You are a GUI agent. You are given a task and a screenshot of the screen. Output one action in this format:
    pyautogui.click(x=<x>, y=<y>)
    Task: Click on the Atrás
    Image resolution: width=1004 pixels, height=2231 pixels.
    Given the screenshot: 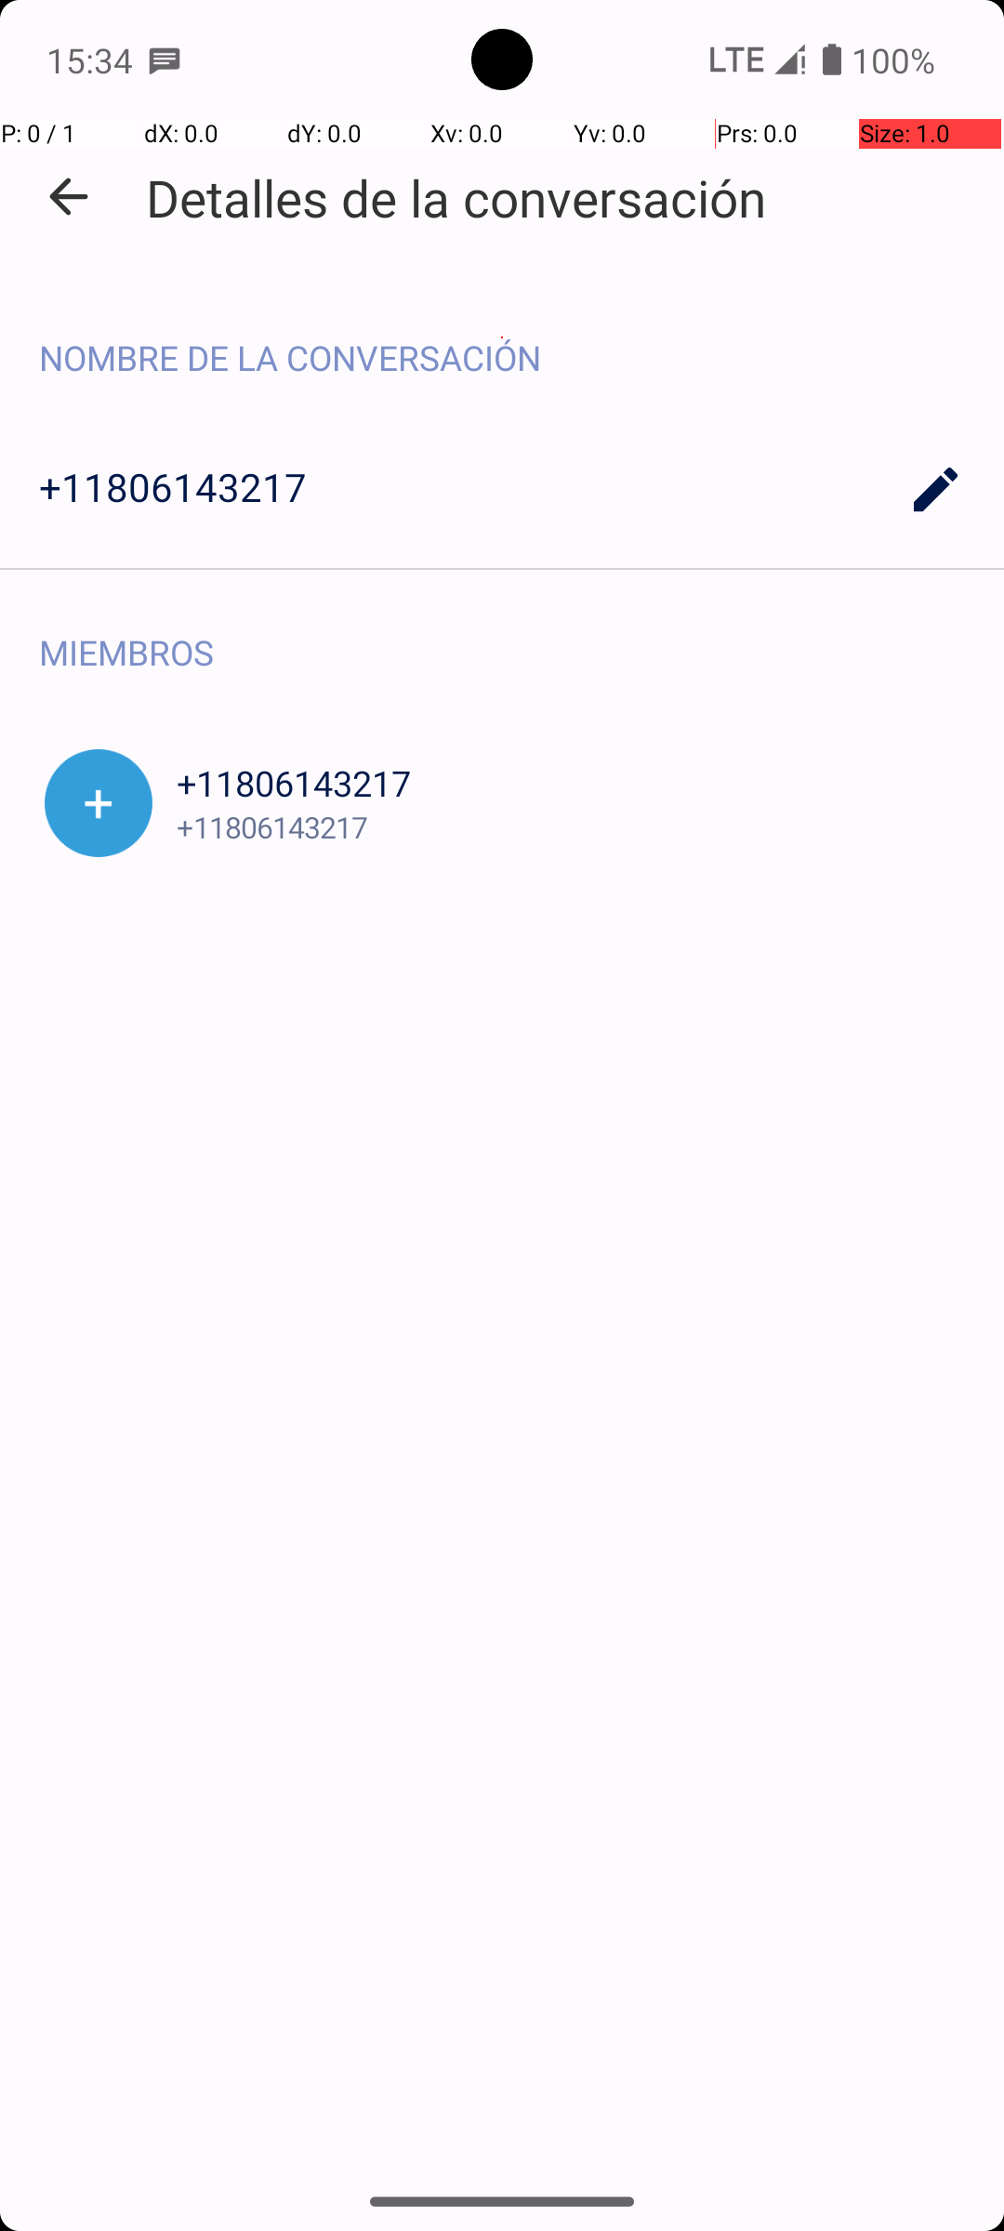 What is the action you would take?
    pyautogui.click(x=69, y=197)
    